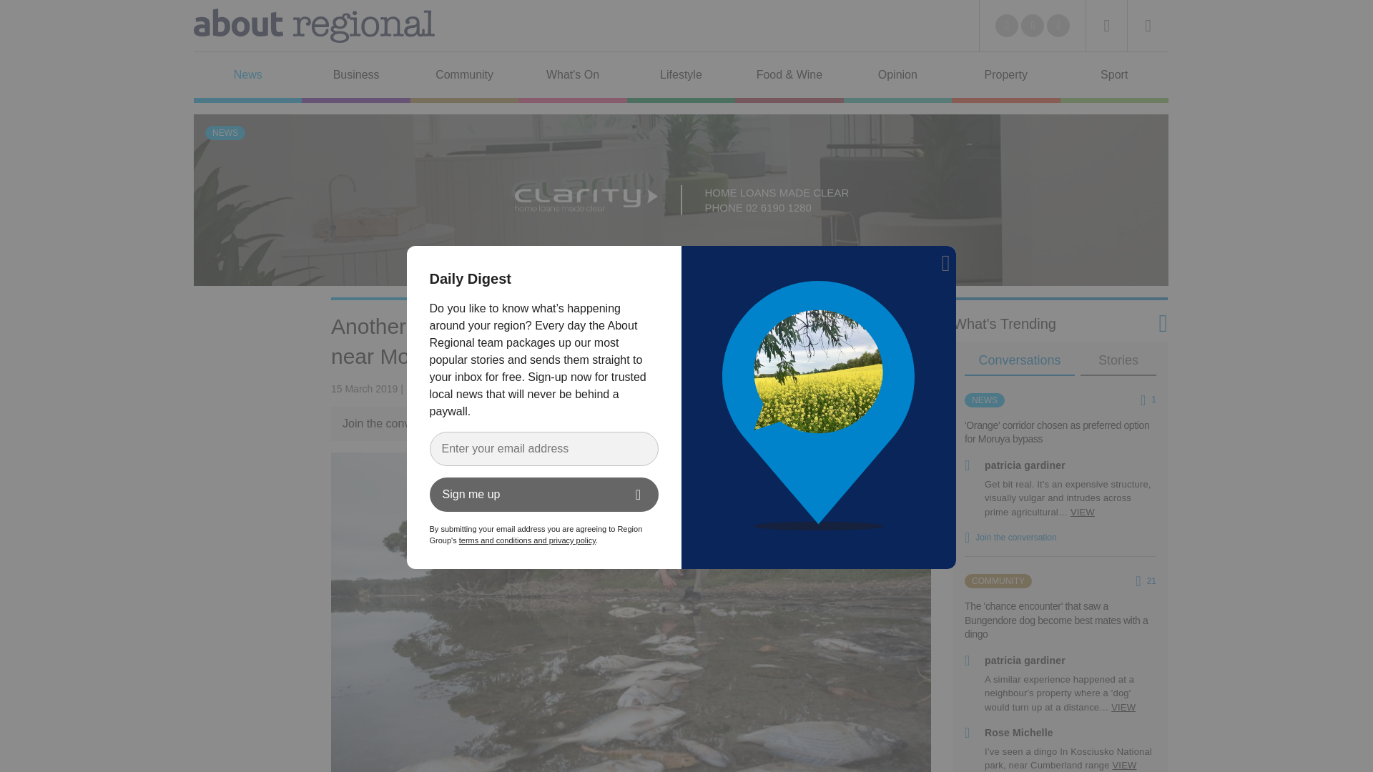 The image size is (1373, 772). What do you see at coordinates (1007, 26) in the screenshot?
I see `Twitter` at bounding box center [1007, 26].